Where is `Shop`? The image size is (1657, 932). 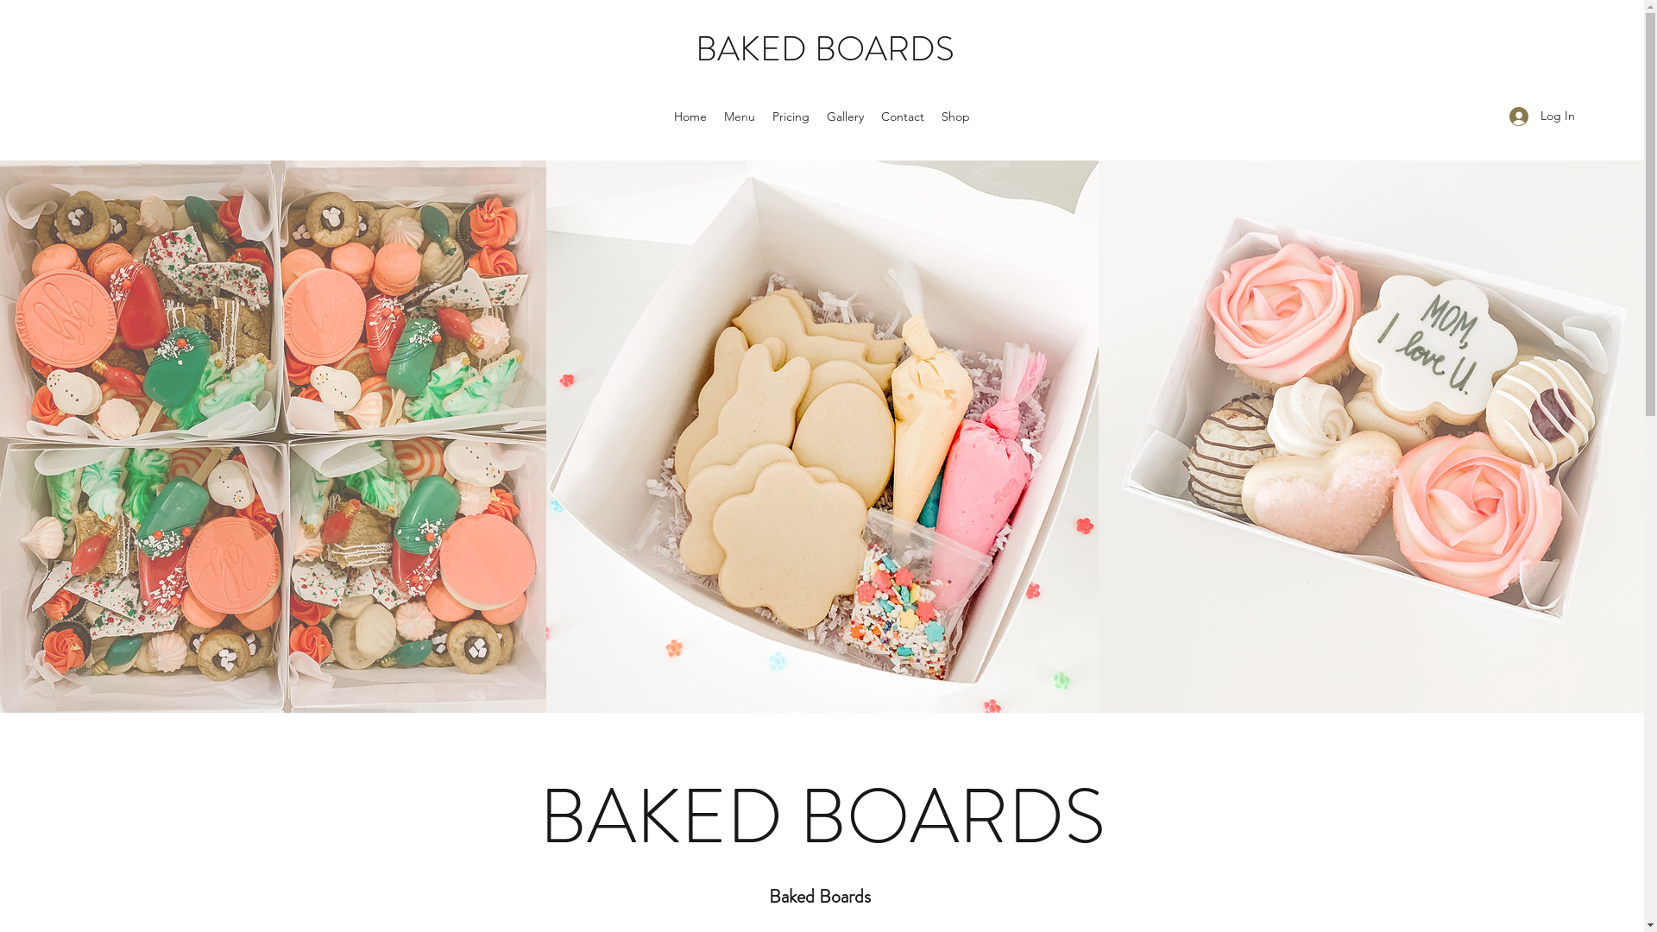
Shop is located at coordinates (956, 116).